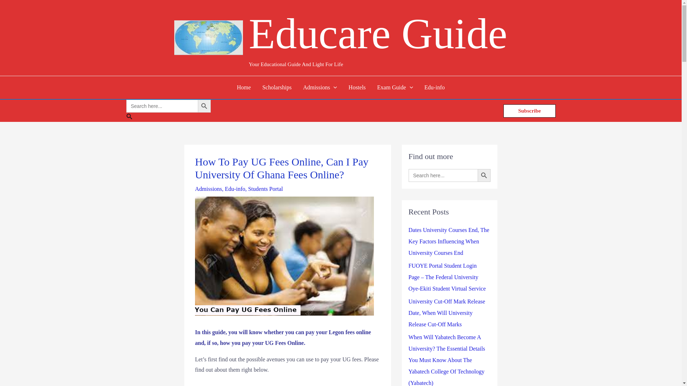  I want to click on Home, so click(243, 87).